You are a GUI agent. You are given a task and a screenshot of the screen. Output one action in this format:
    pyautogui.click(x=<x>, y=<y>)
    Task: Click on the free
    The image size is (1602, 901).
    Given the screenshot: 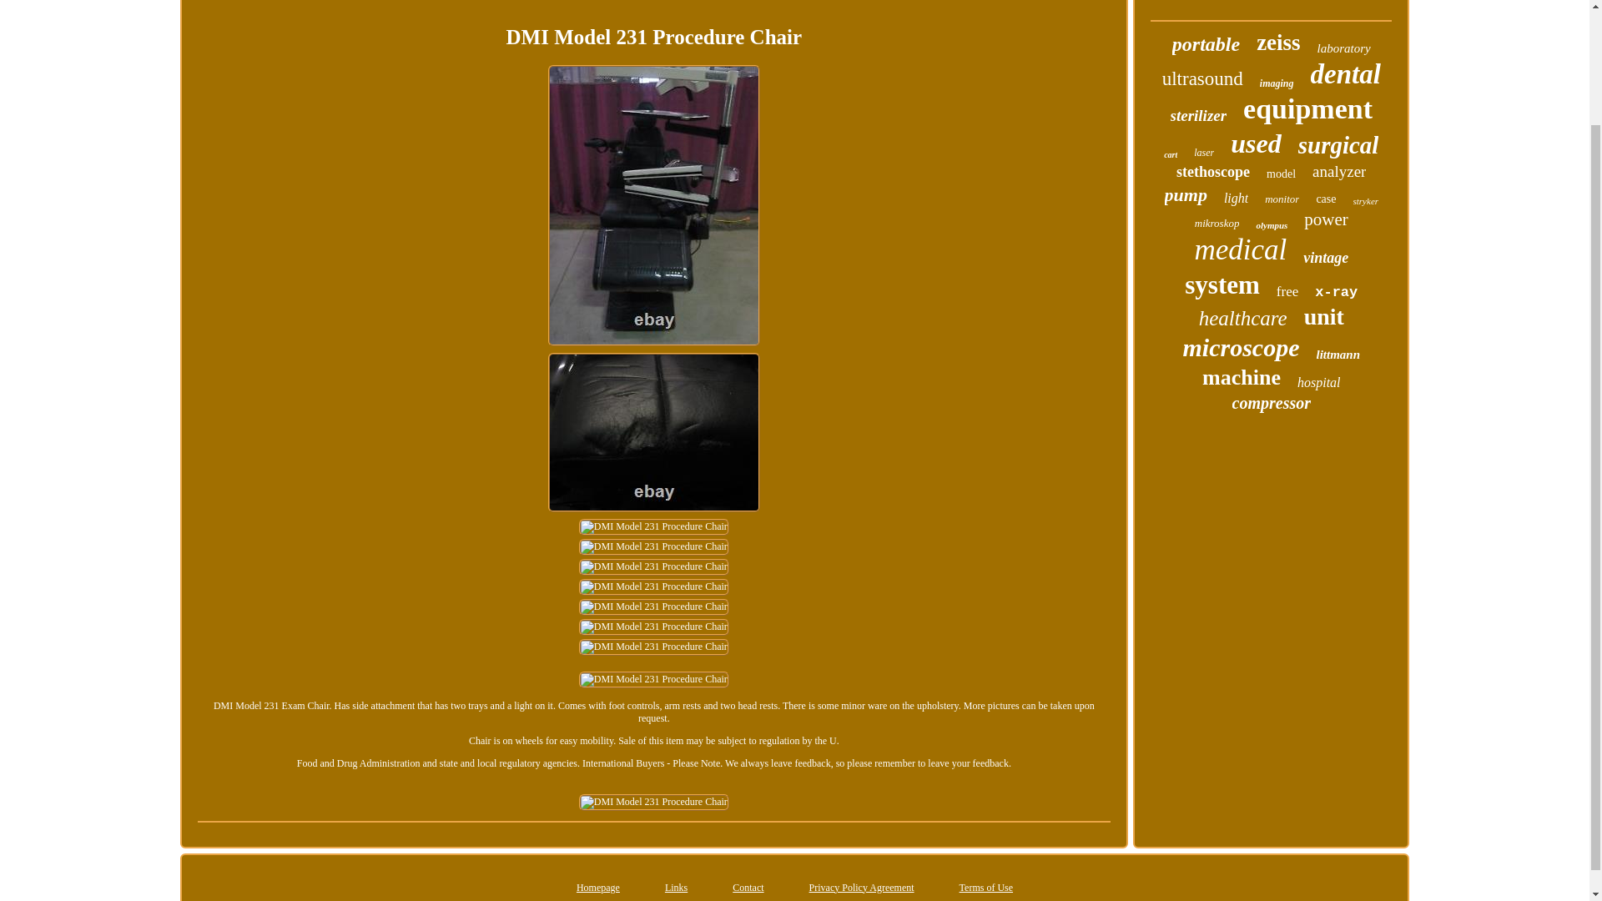 What is the action you would take?
    pyautogui.click(x=1287, y=292)
    